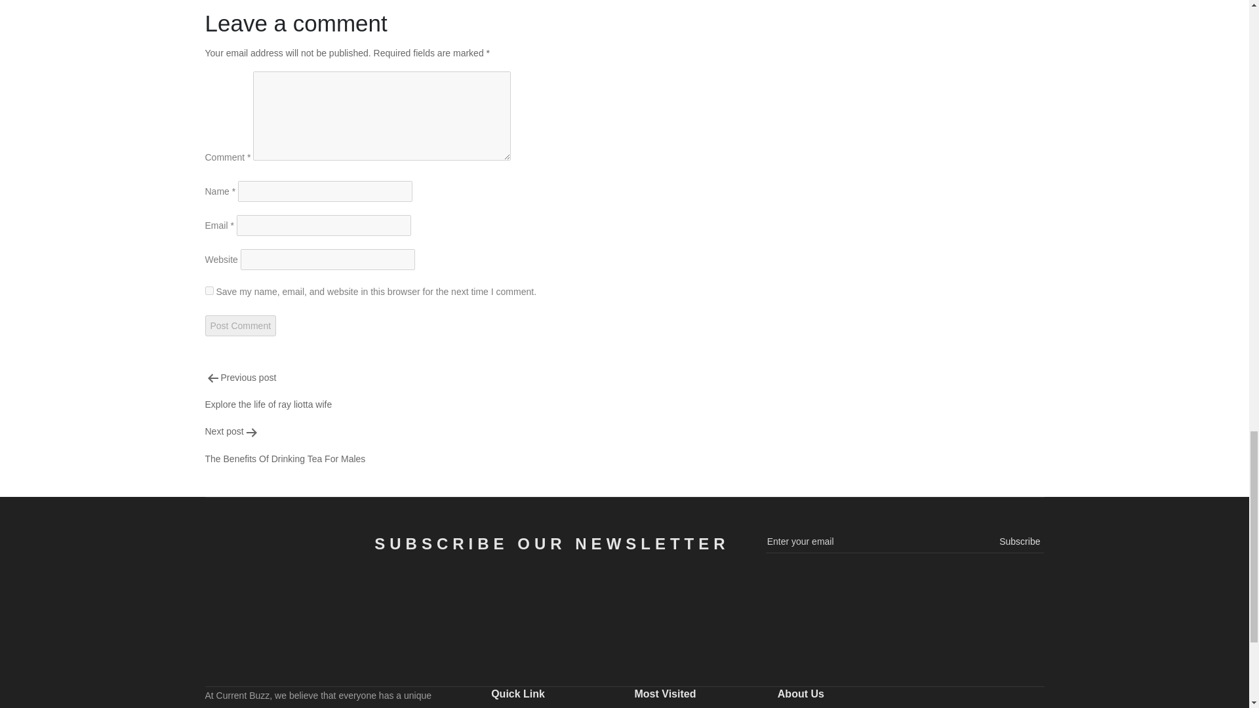  I want to click on Post Comment, so click(481, 444).